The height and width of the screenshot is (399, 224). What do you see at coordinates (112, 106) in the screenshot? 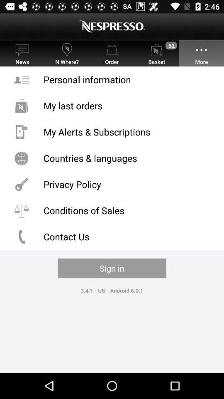
I see `open the my last orders item` at bounding box center [112, 106].